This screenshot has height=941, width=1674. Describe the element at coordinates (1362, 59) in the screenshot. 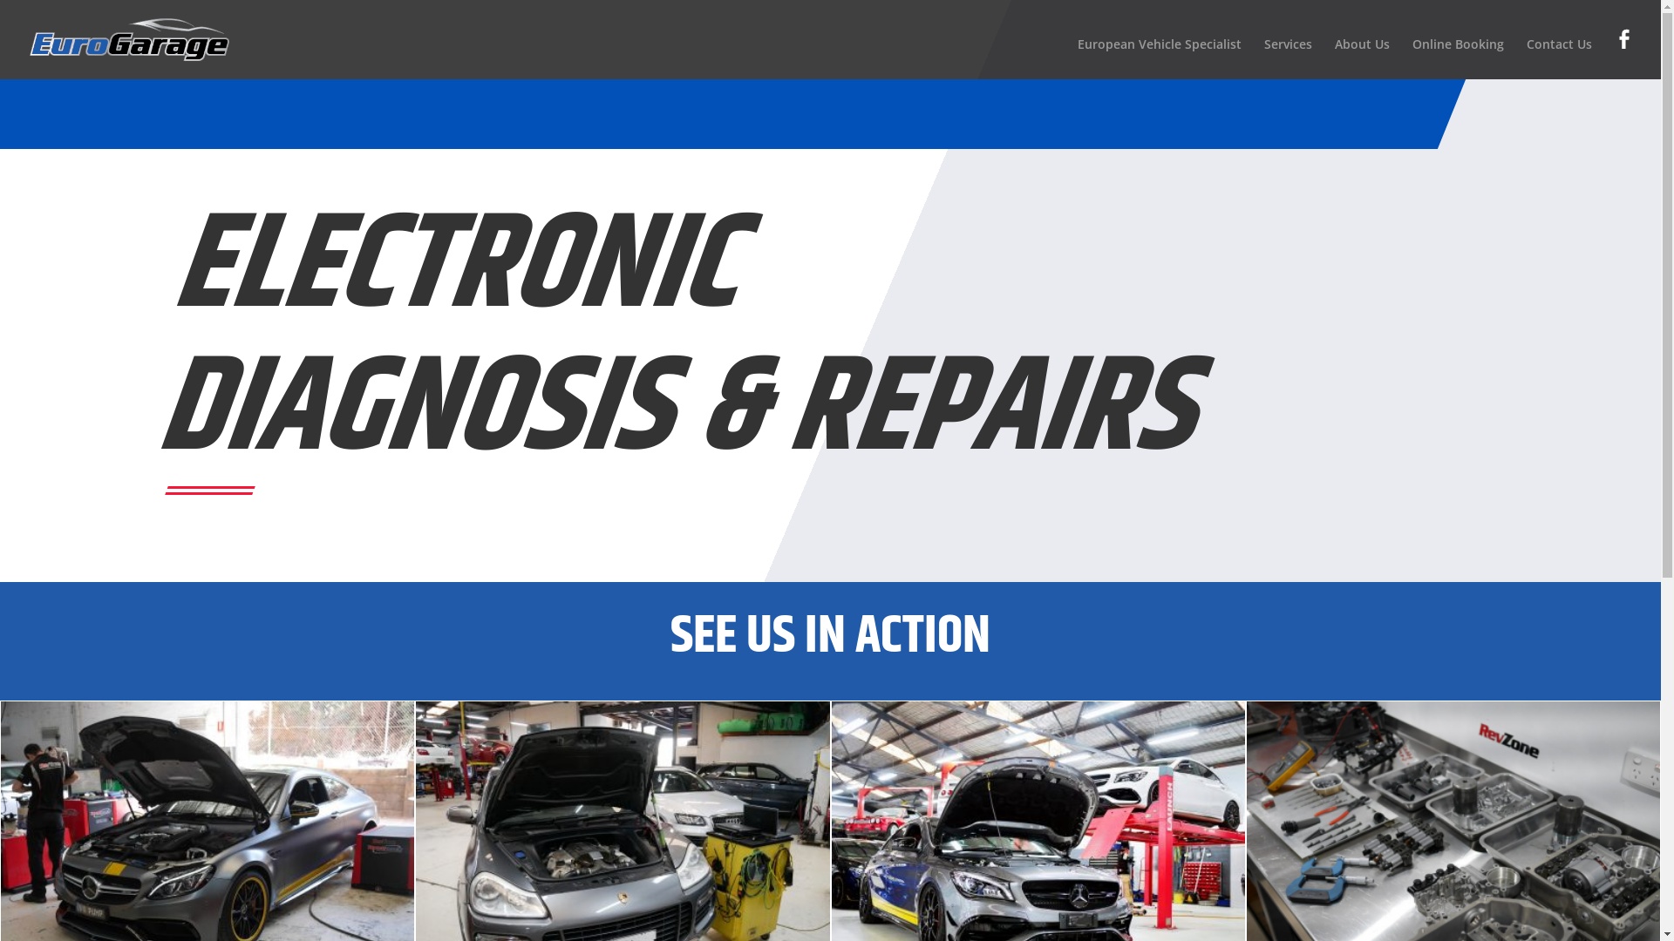

I see `About Us` at that location.